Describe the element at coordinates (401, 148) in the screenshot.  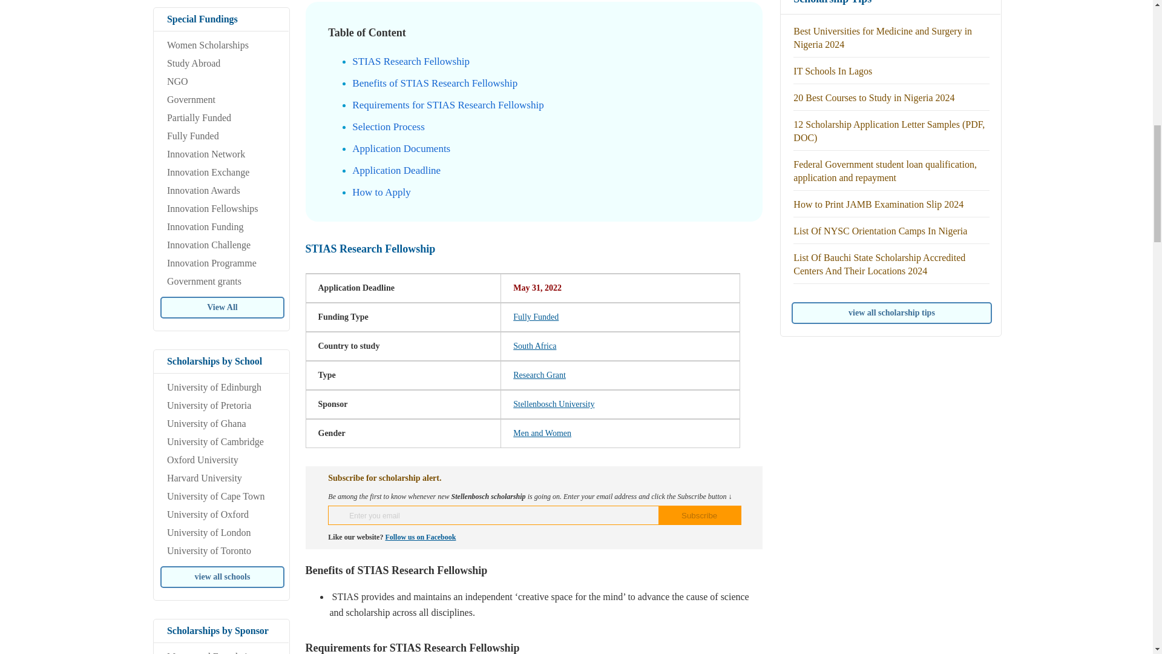
I see `Application Documents` at that location.